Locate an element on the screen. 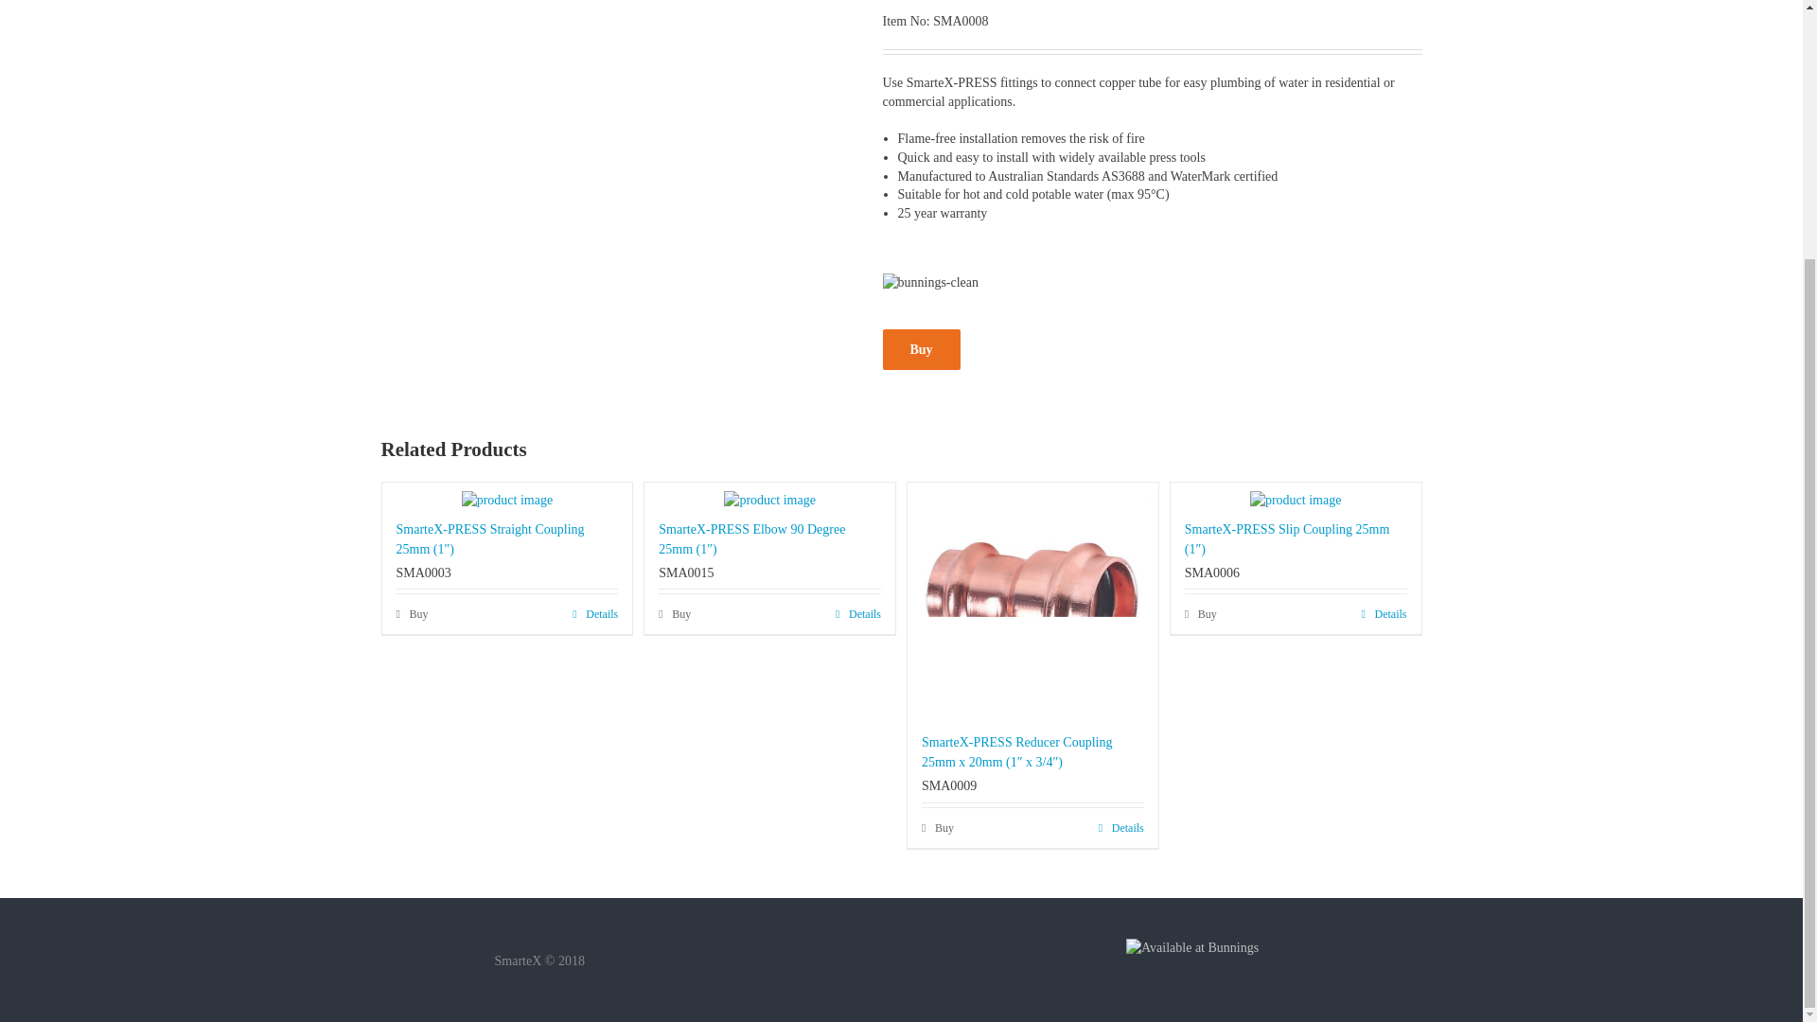 This screenshot has height=1022, width=1817. Details is located at coordinates (594, 613).